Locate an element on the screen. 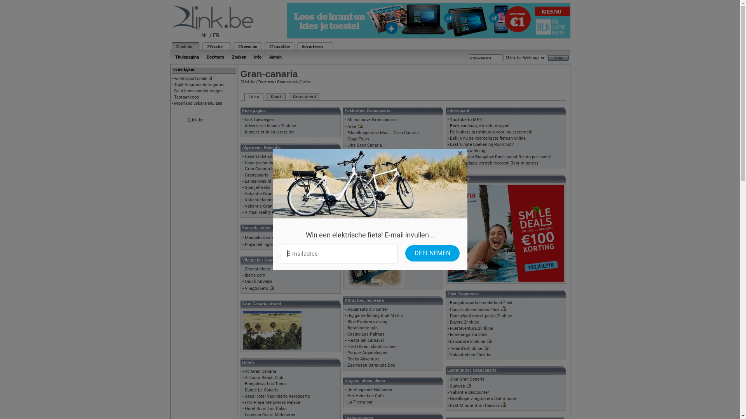  Avis is located at coordinates (351, 220).